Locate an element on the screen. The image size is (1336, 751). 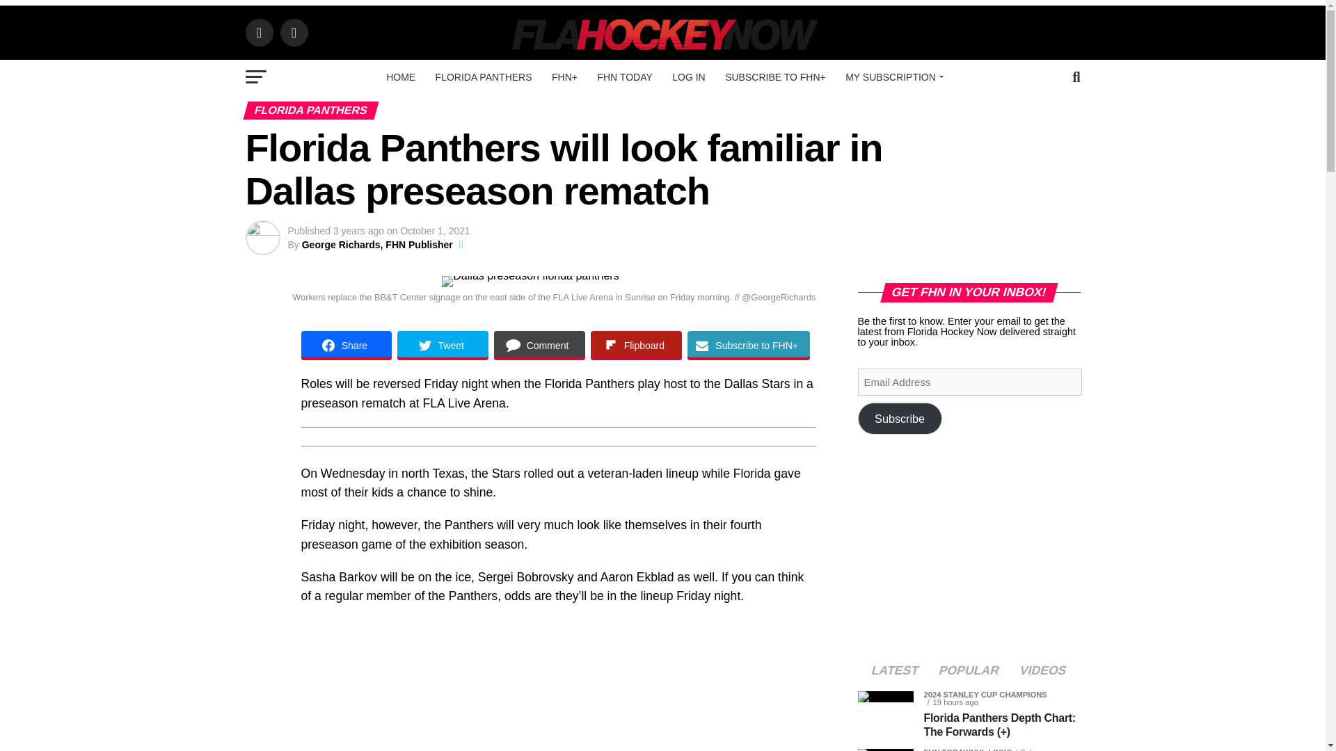
HOME is located at coordinates (401, 77).